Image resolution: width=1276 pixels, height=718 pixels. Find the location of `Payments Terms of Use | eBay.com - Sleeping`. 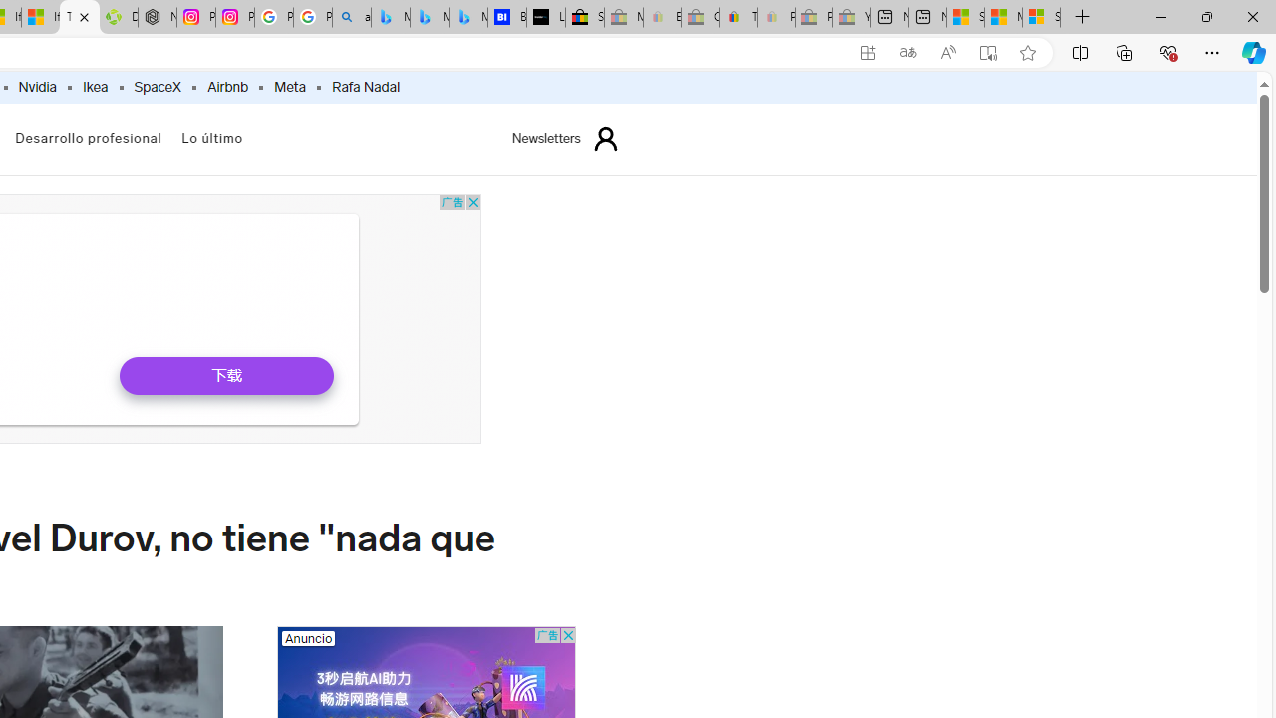

Payments Terms of Use | eBay.com - Sleeping is located at coordinates (776, 18).